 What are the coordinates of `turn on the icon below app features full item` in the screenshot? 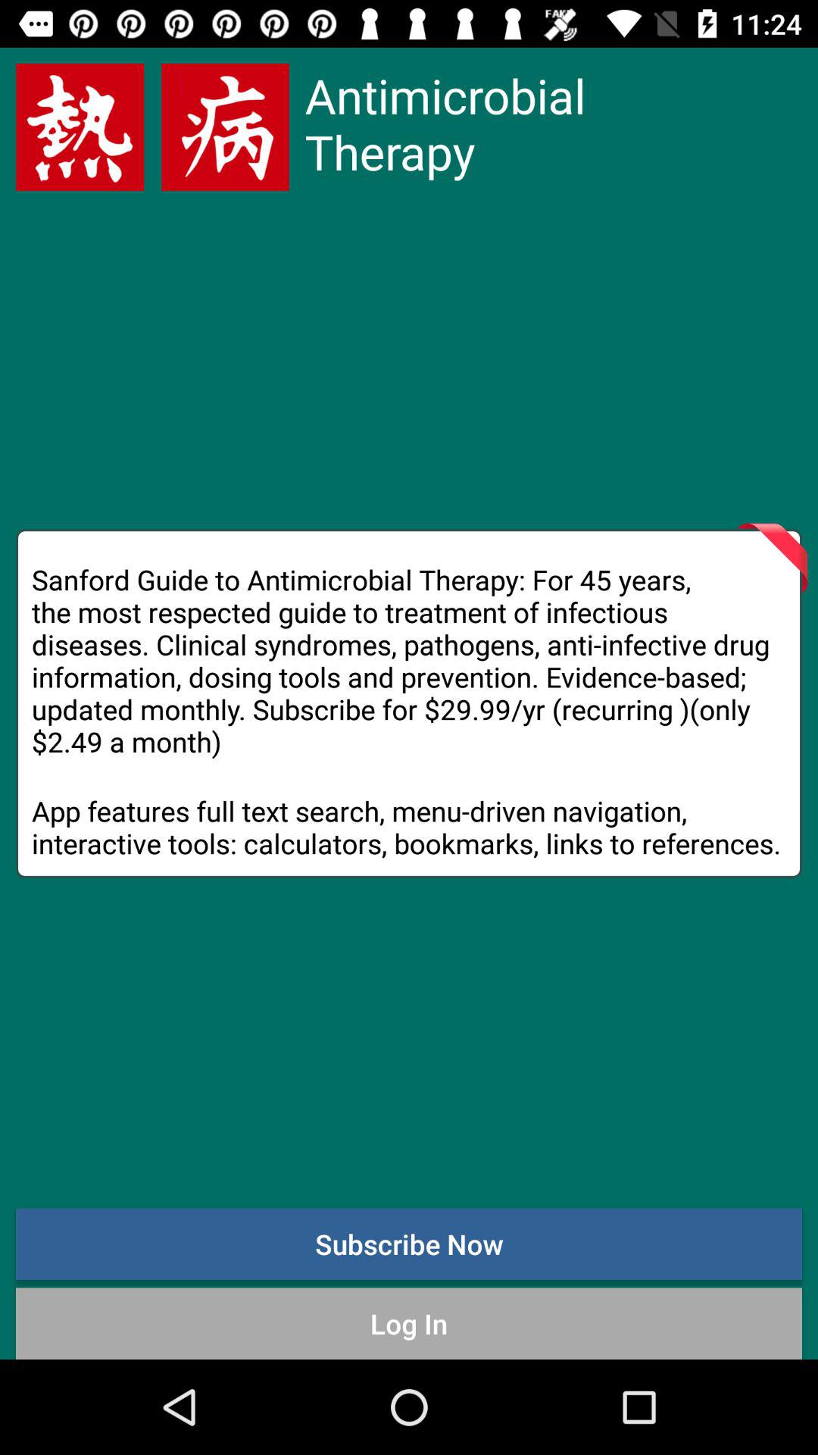 It's located at (409, 1244).